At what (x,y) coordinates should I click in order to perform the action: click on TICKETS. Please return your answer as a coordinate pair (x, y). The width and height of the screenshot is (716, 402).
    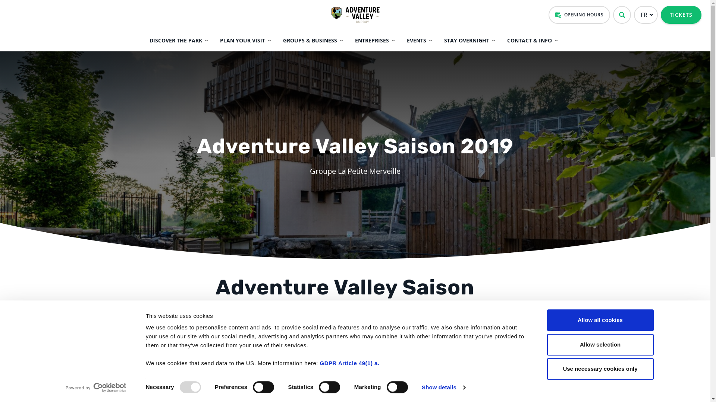
    Looking at the image, I should click on (681, 15).